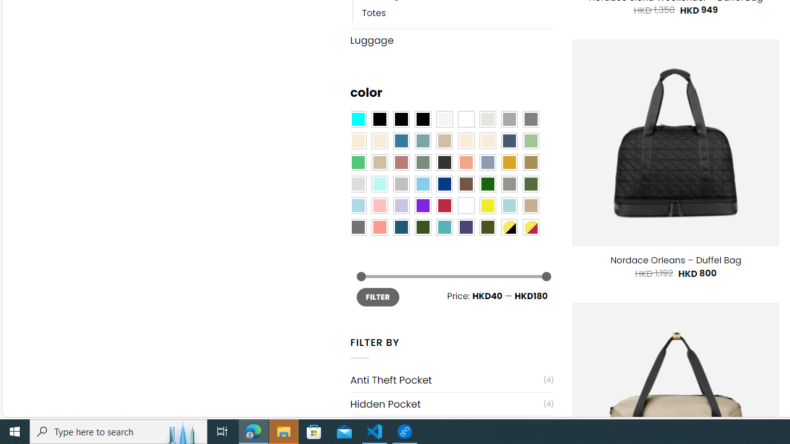 This screenshot has height=444, width=790. What do you see at coordinates (422, 141) in the screenshot?
I see `Blue Sage` at bounding box center [422, 141].